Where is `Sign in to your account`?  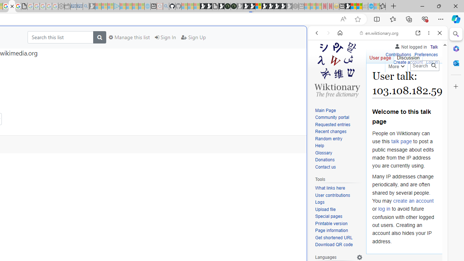
Sign in to your account is located at coordinates (258, 7).